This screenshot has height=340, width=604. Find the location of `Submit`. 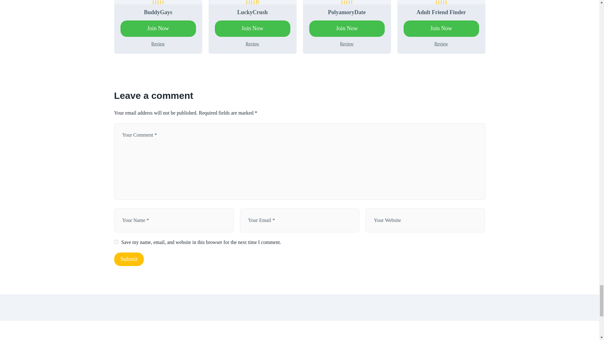

Submit is located at coordinates (129, 259).